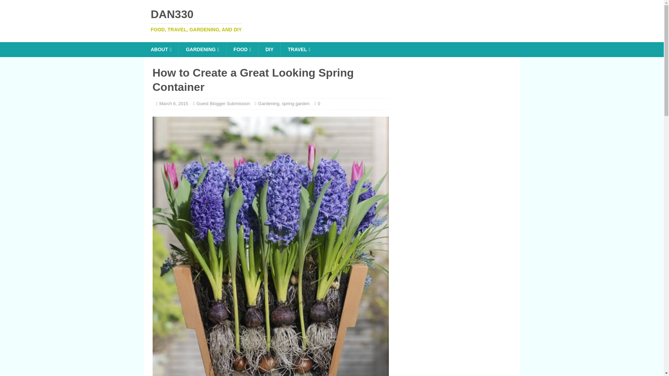 This screenshot has height=376, width=669. What do you see at coordinates (299, 49) in the screenshot?
I see `TRAVEL` at bounding box center [299, 49].